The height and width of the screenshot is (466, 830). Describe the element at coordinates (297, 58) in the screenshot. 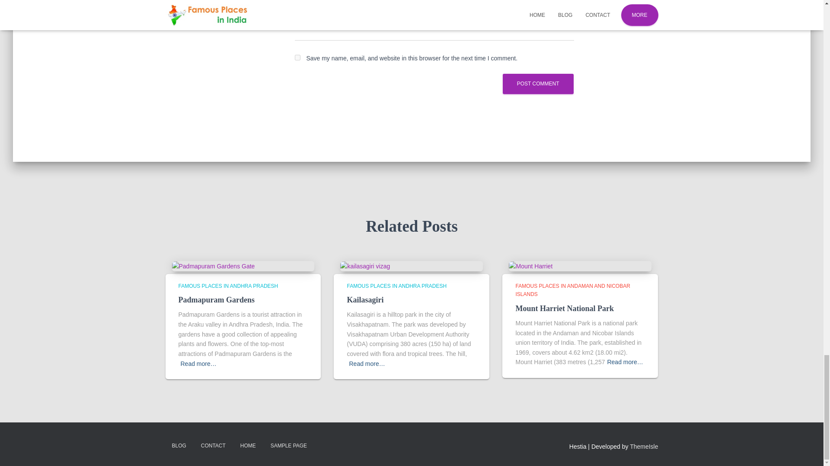

I see `yes` at that location.